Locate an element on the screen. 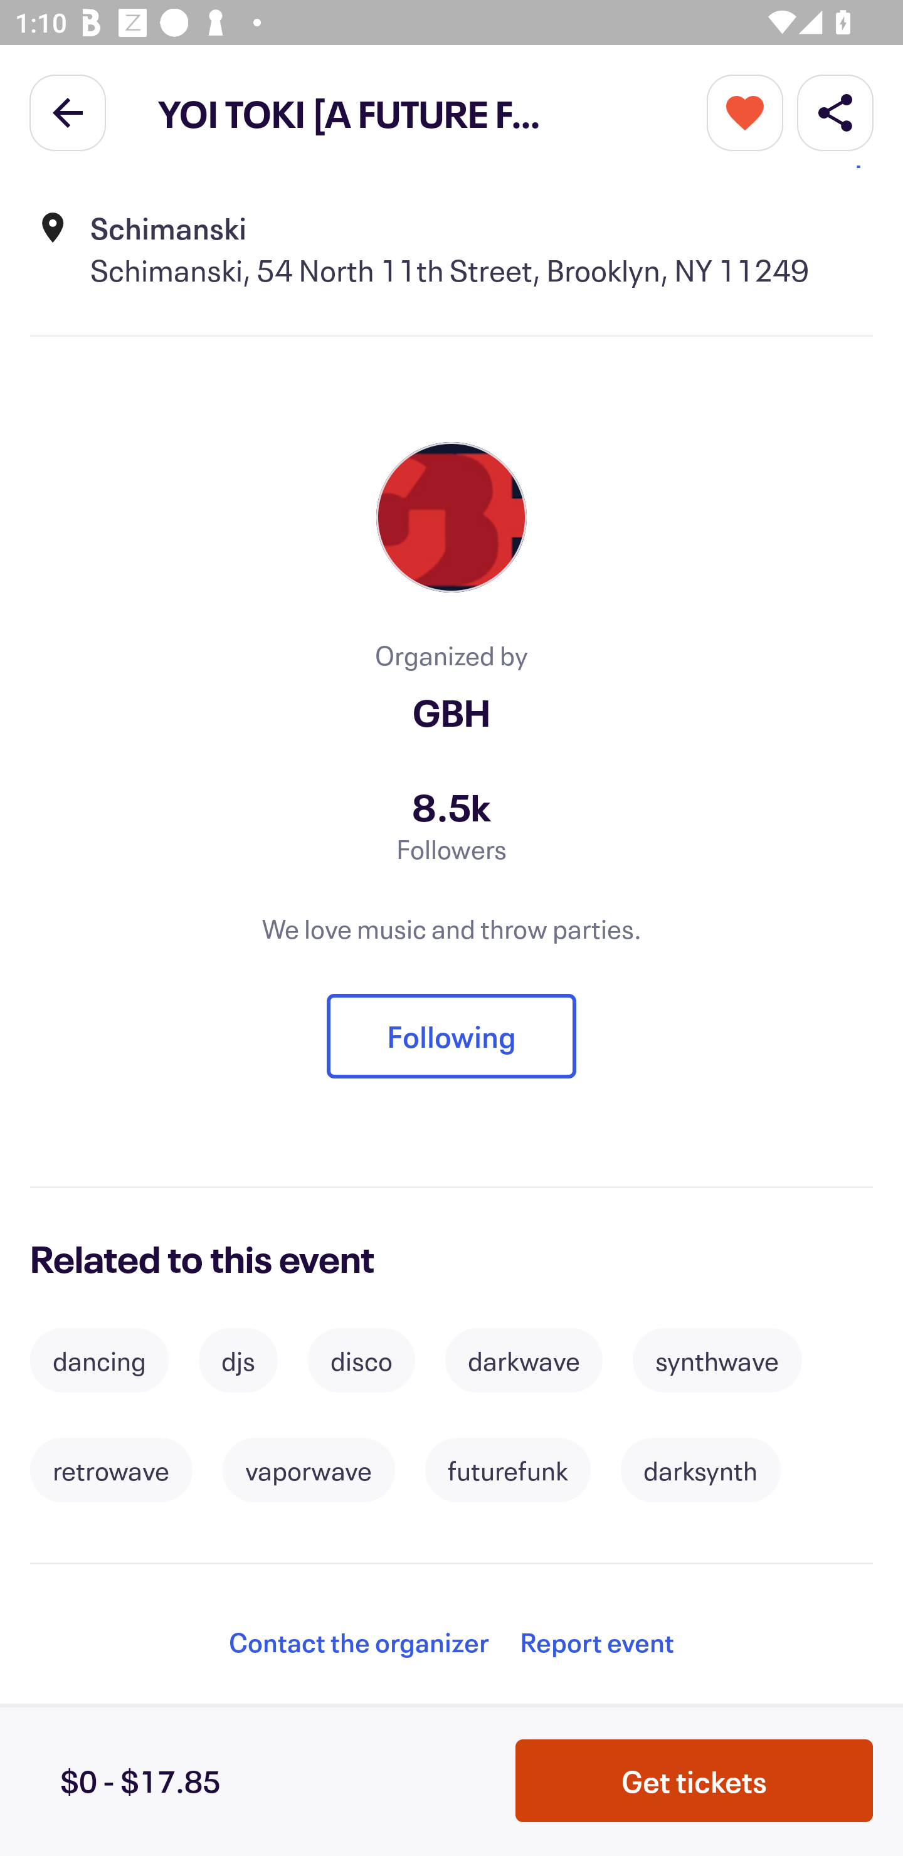  disco is located at coordinates (361, 1360).